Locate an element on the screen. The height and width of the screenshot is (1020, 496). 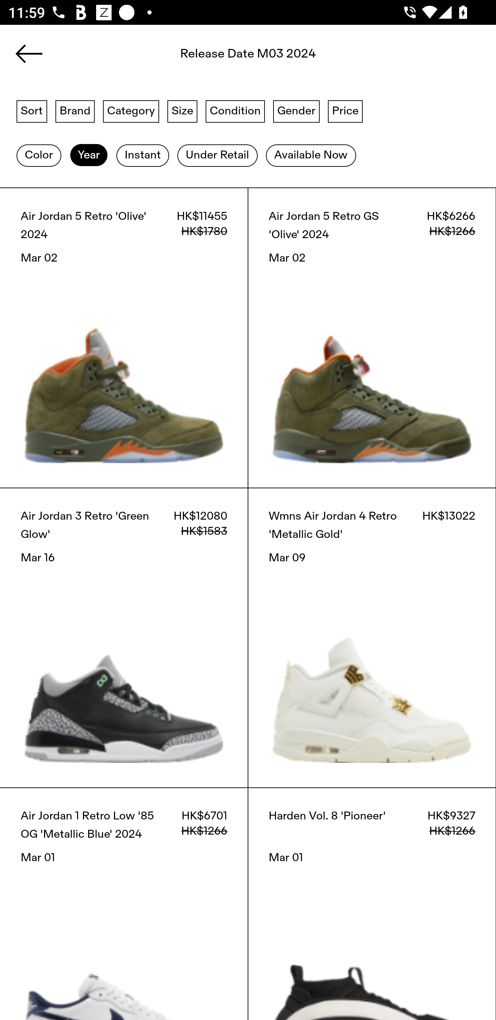
Size is located at coordinates (183, 111).